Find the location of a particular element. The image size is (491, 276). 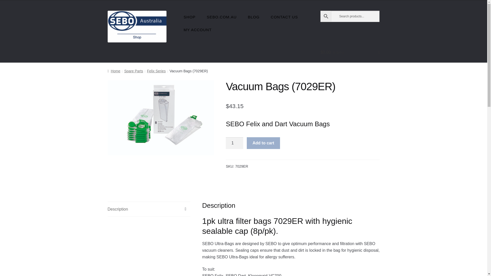

1 is located at coordinates (234, 143).